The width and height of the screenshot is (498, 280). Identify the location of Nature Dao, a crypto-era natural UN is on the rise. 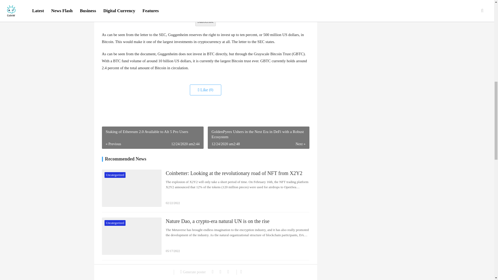
(238, 221).